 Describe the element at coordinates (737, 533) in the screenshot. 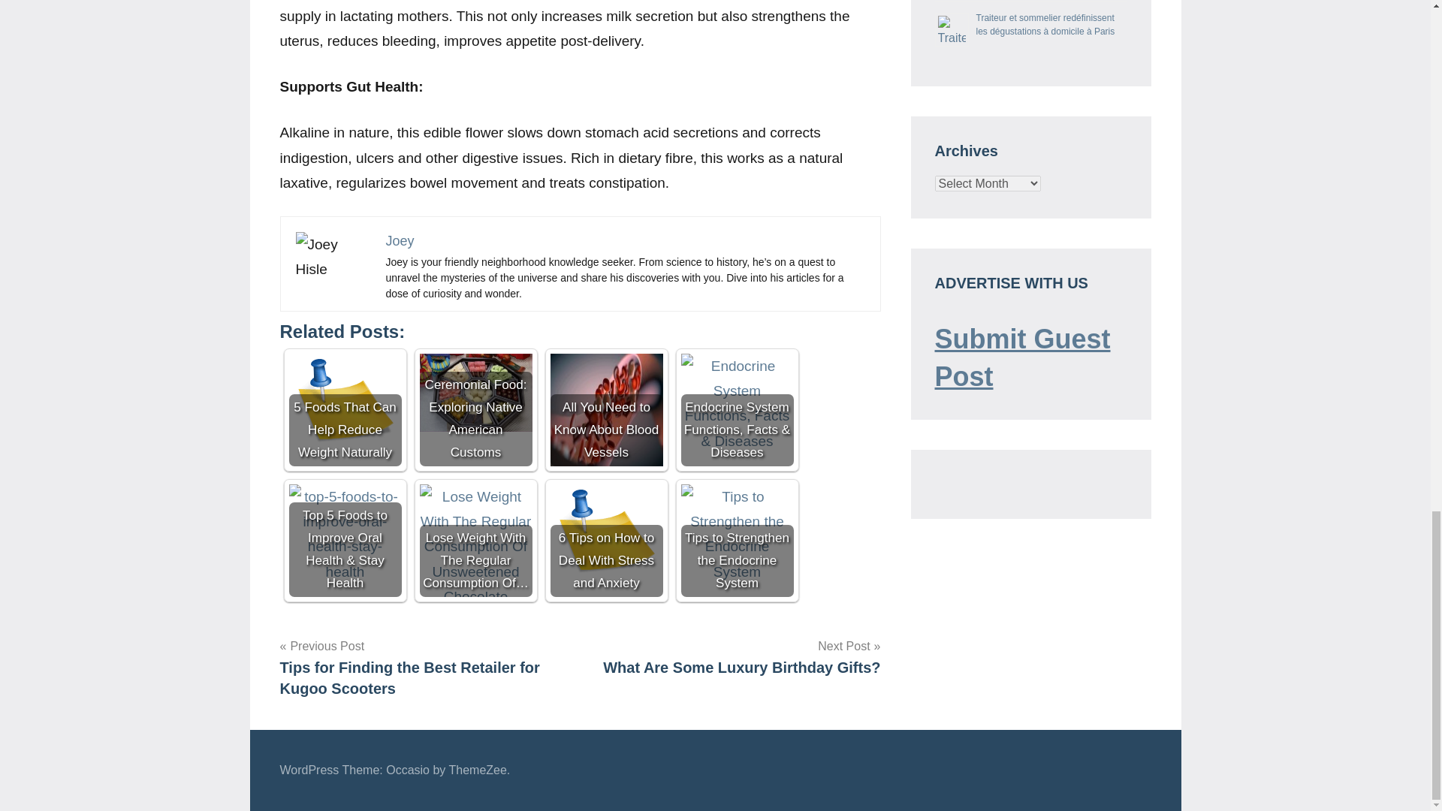

I see `Tips to Strengthen the Endocrine System` at that location.